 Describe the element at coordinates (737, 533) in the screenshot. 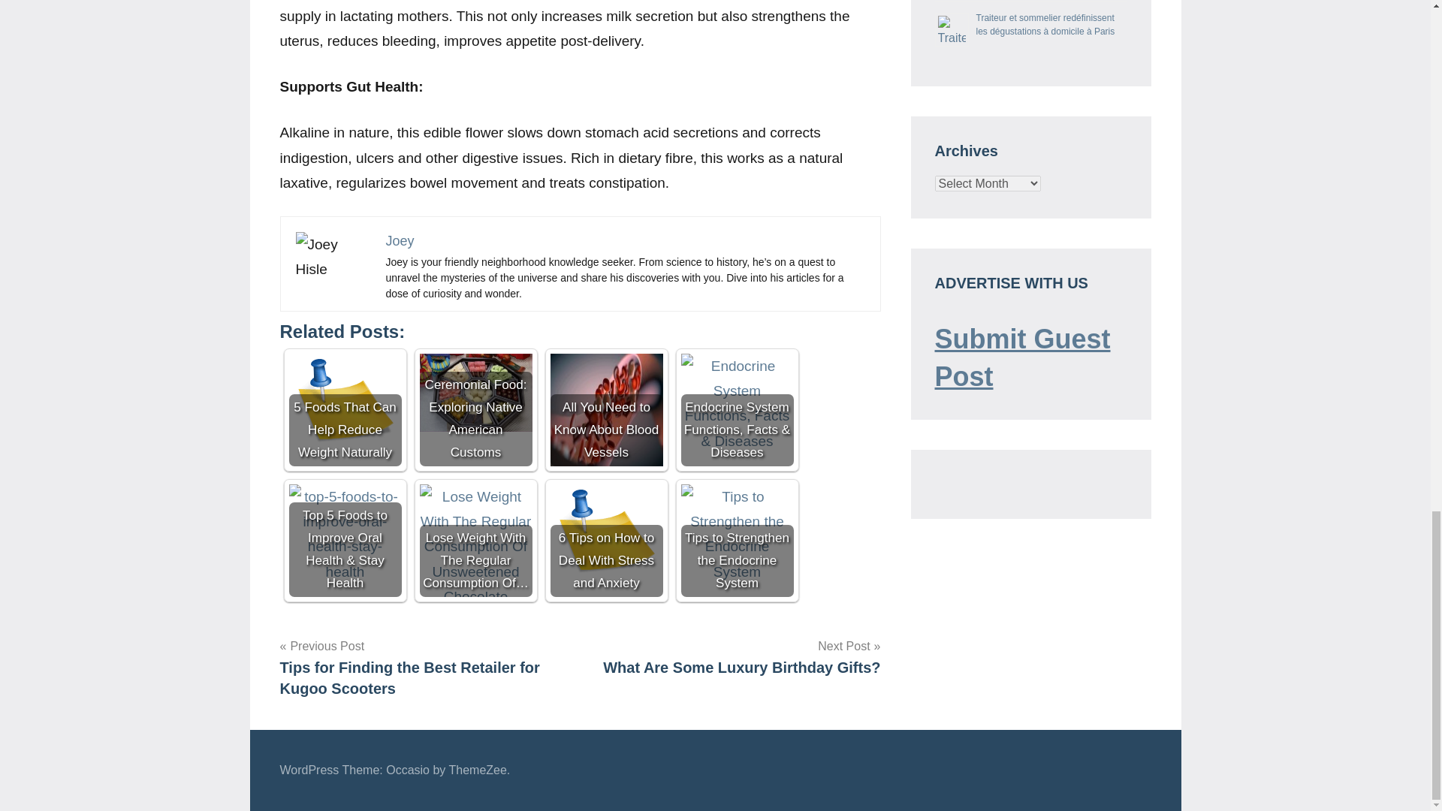

I see `Tips to Strengthen the Endocrine System` at that location.